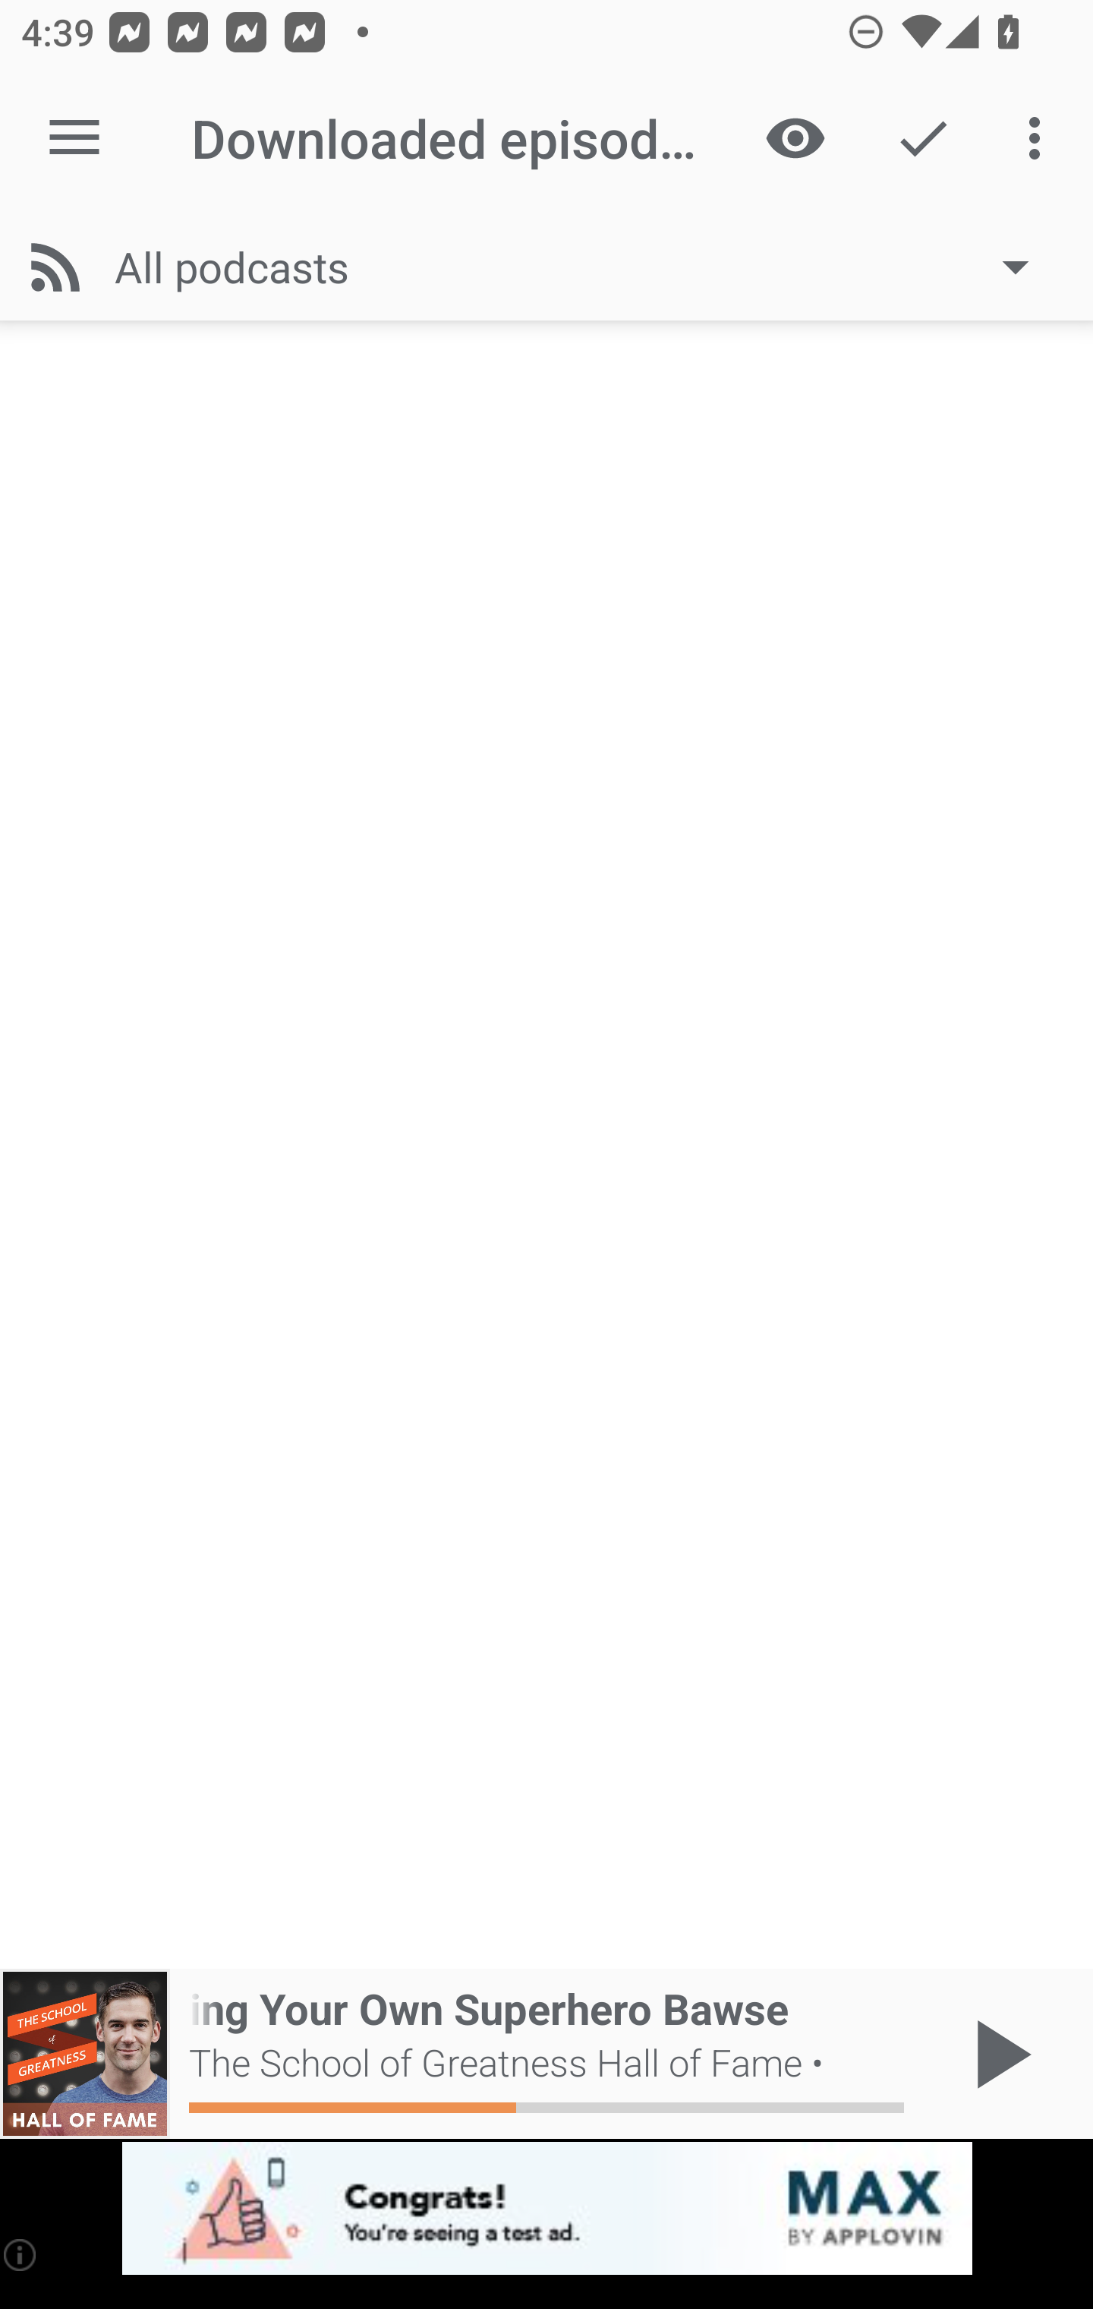  What do you see at coordinates (997, 2054) in the screenshot?
I see `Play / Pause` at bounding box center [997, 2054].